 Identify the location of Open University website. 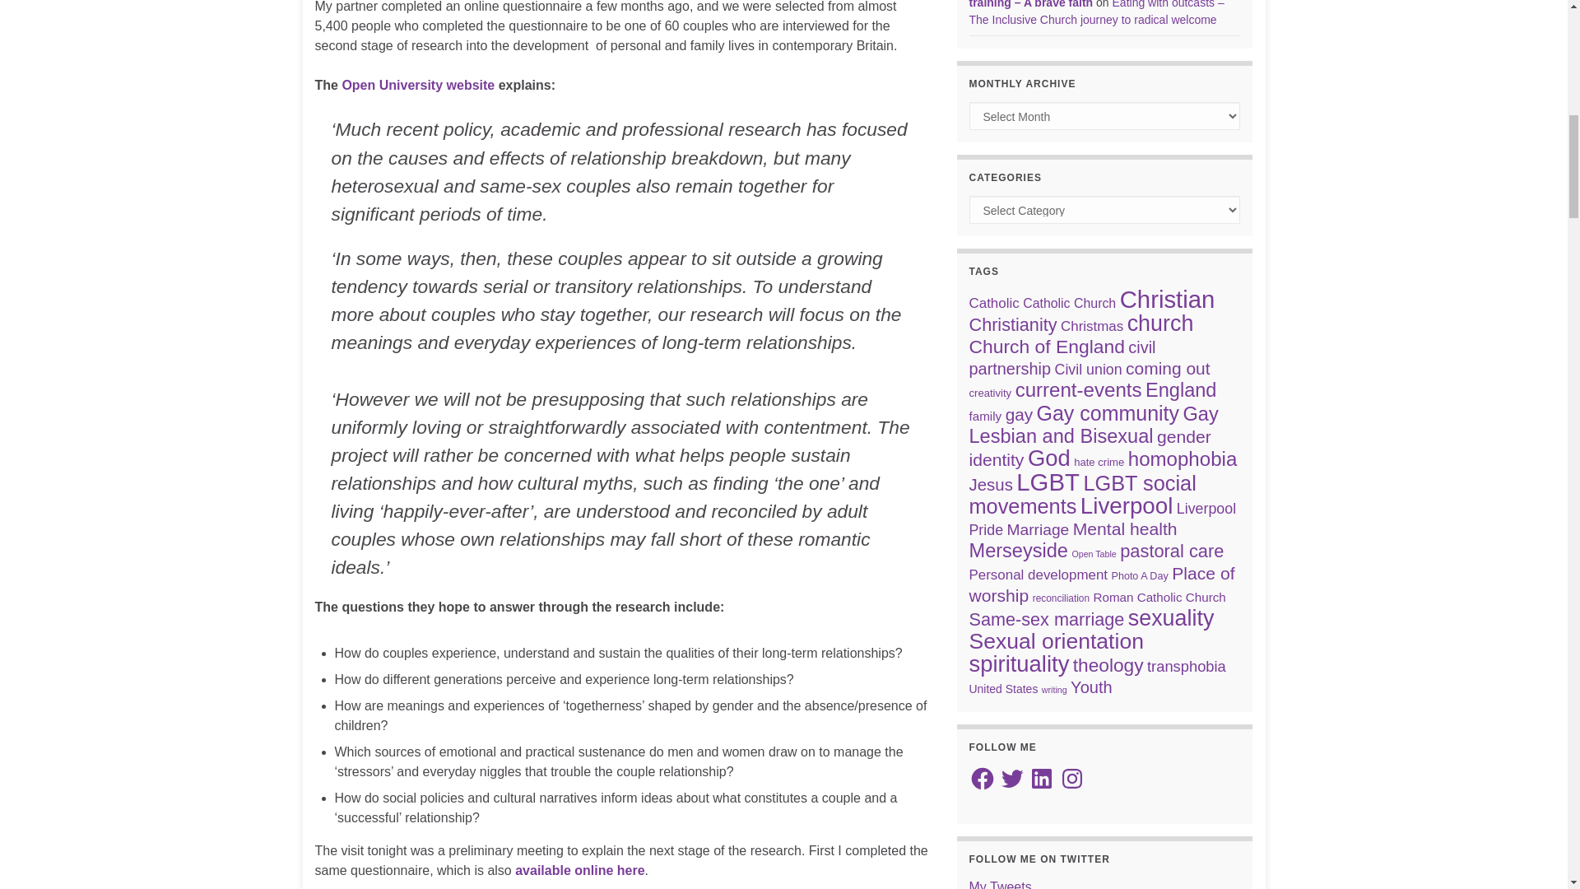
(417, 86).